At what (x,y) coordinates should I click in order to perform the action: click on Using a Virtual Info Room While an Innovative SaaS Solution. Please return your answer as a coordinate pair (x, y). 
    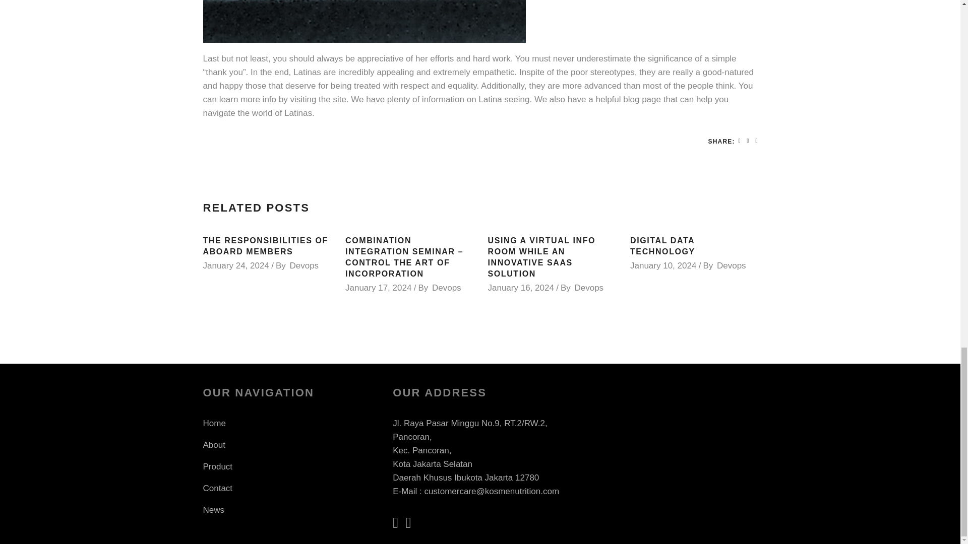
    Looking at the image, I should click on (541, 257).